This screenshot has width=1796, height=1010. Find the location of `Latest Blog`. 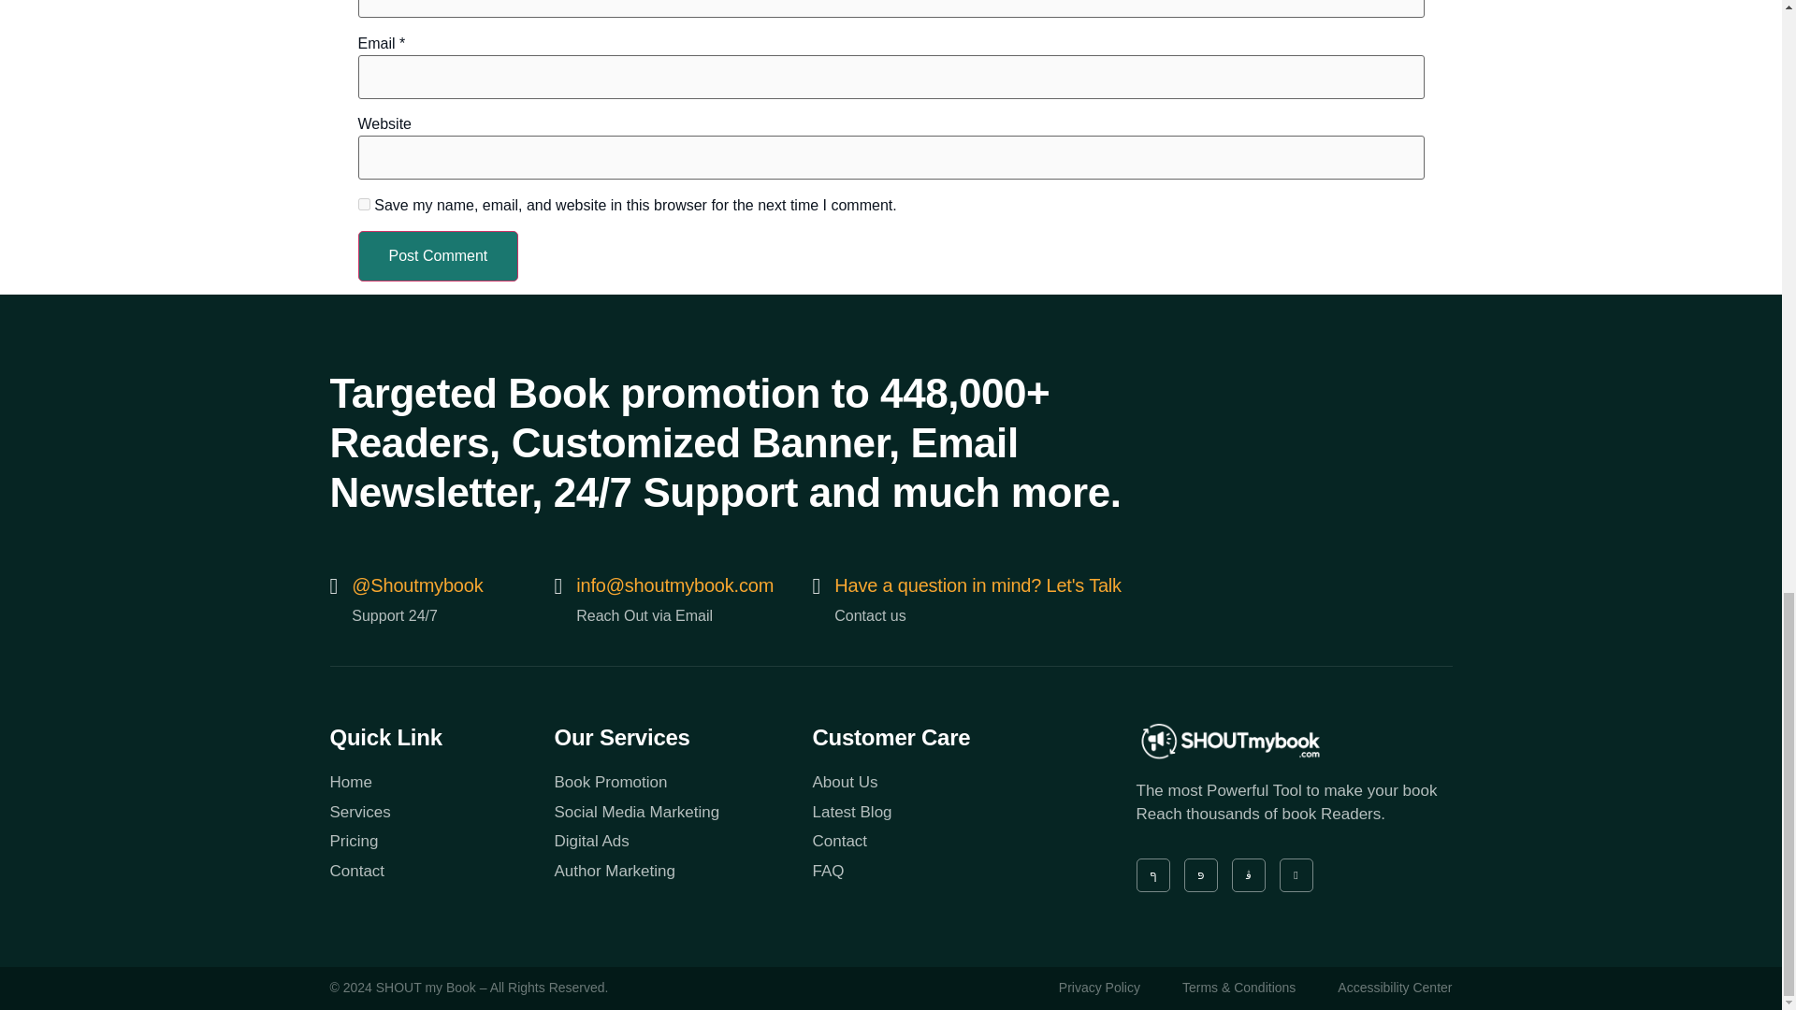

Latest Blog is located at coordinates (941, 813).